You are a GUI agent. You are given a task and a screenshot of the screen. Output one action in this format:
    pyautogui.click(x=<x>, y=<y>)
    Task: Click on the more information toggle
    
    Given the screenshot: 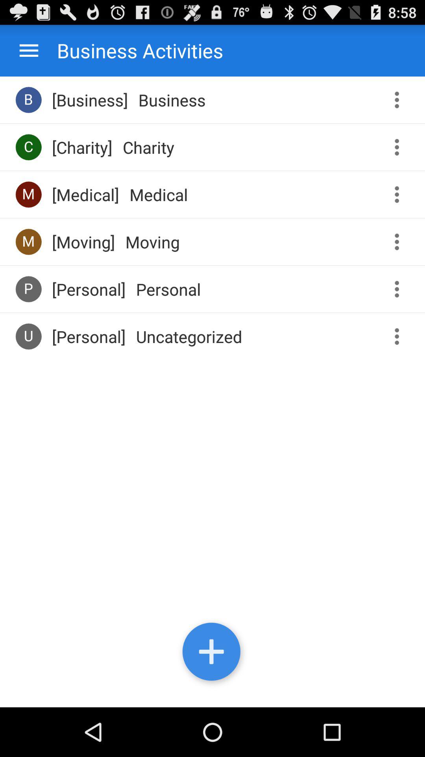 What is the action you would take?
    pyautogui.click(x=400, y=195)
    